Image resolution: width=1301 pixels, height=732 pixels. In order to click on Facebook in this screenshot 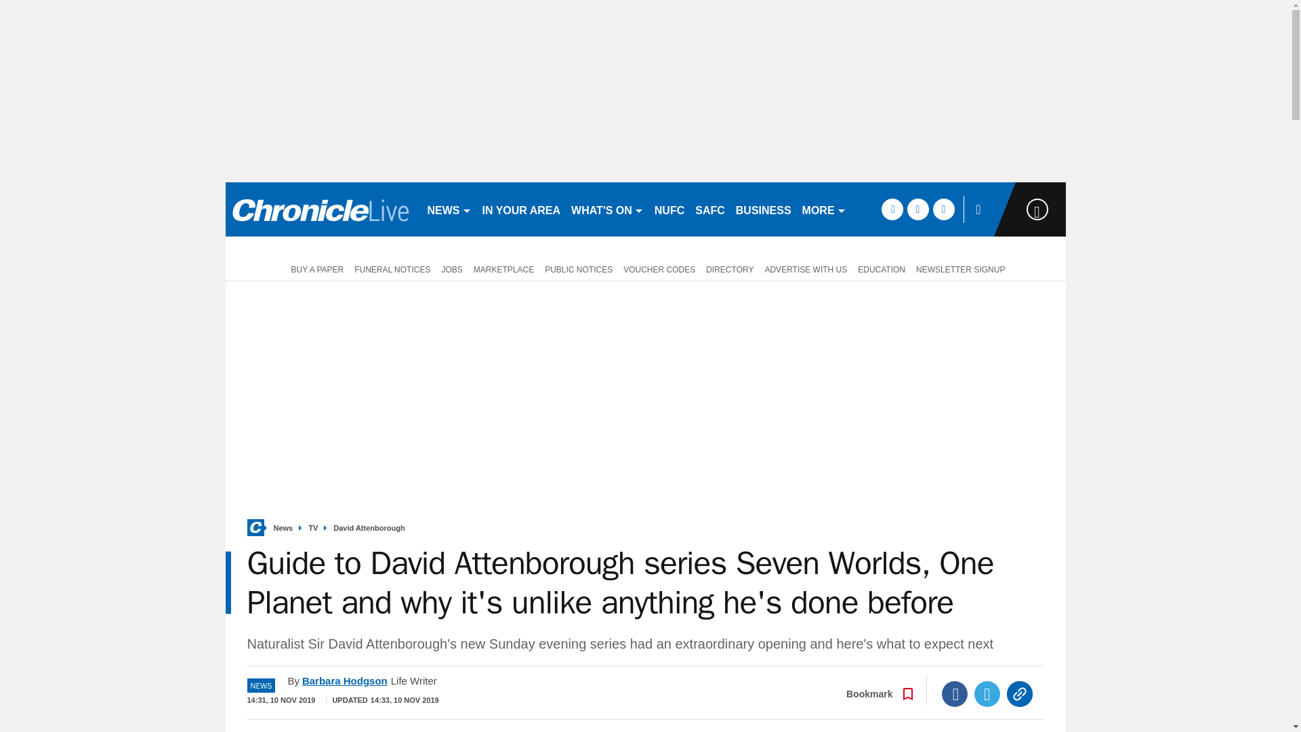, I will do `click(955, 694)`.